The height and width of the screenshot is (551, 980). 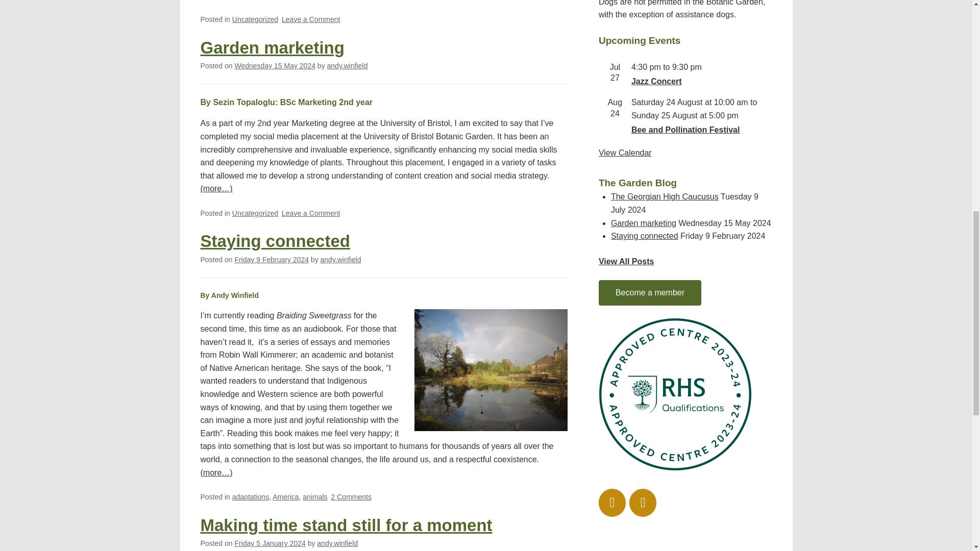 I want to click on View more events., so click(x=625, y=152).